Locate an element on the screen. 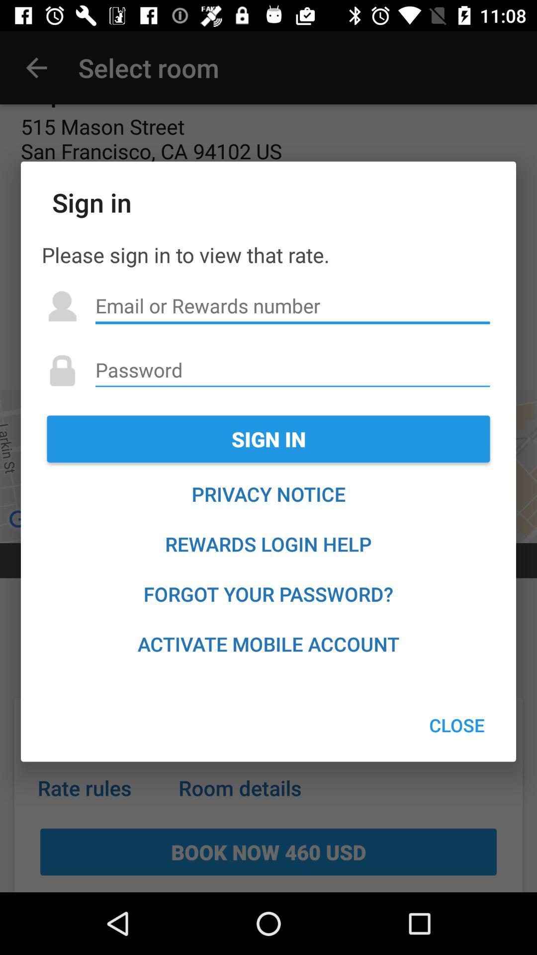 The height and width of the screenshot is (955, 537). choose item below the please sign in is located at coordinates (292, 306).